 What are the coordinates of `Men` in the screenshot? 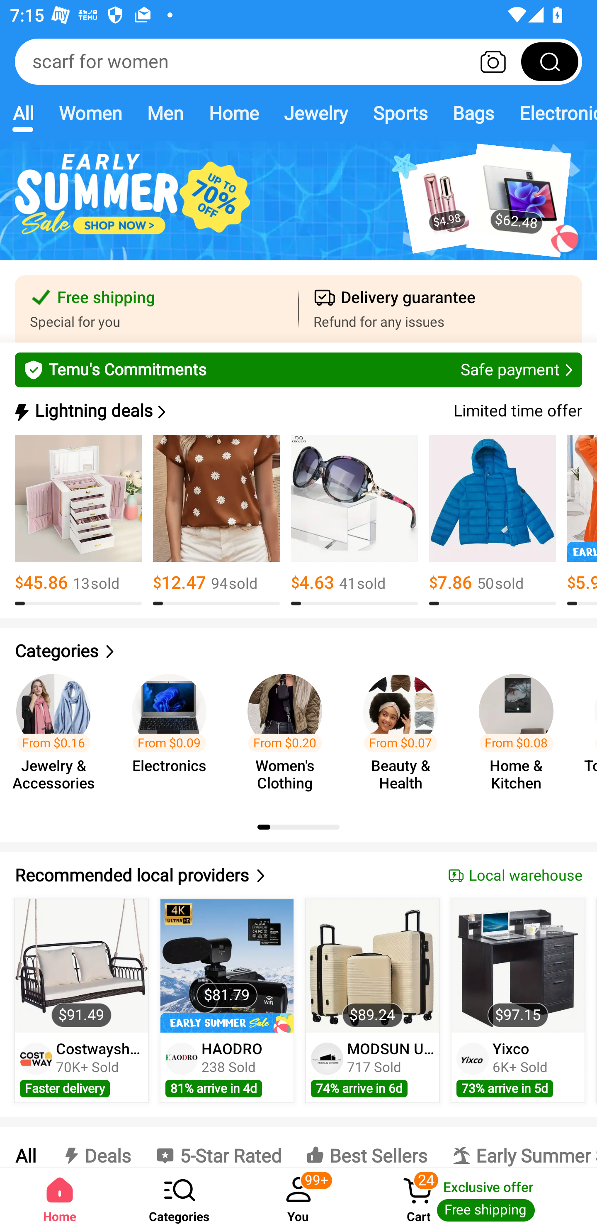 It's located at (165, 113).